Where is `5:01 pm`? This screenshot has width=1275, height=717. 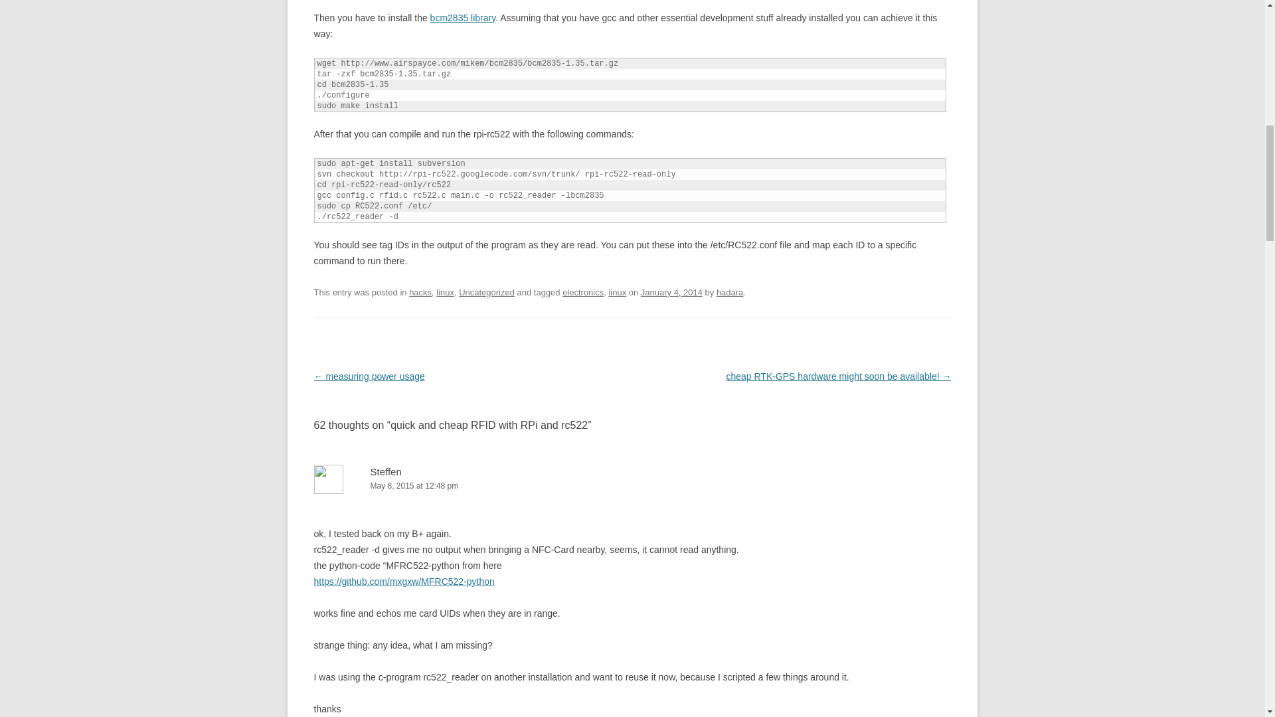
5:01 pm is located at coordinates (671, 292).